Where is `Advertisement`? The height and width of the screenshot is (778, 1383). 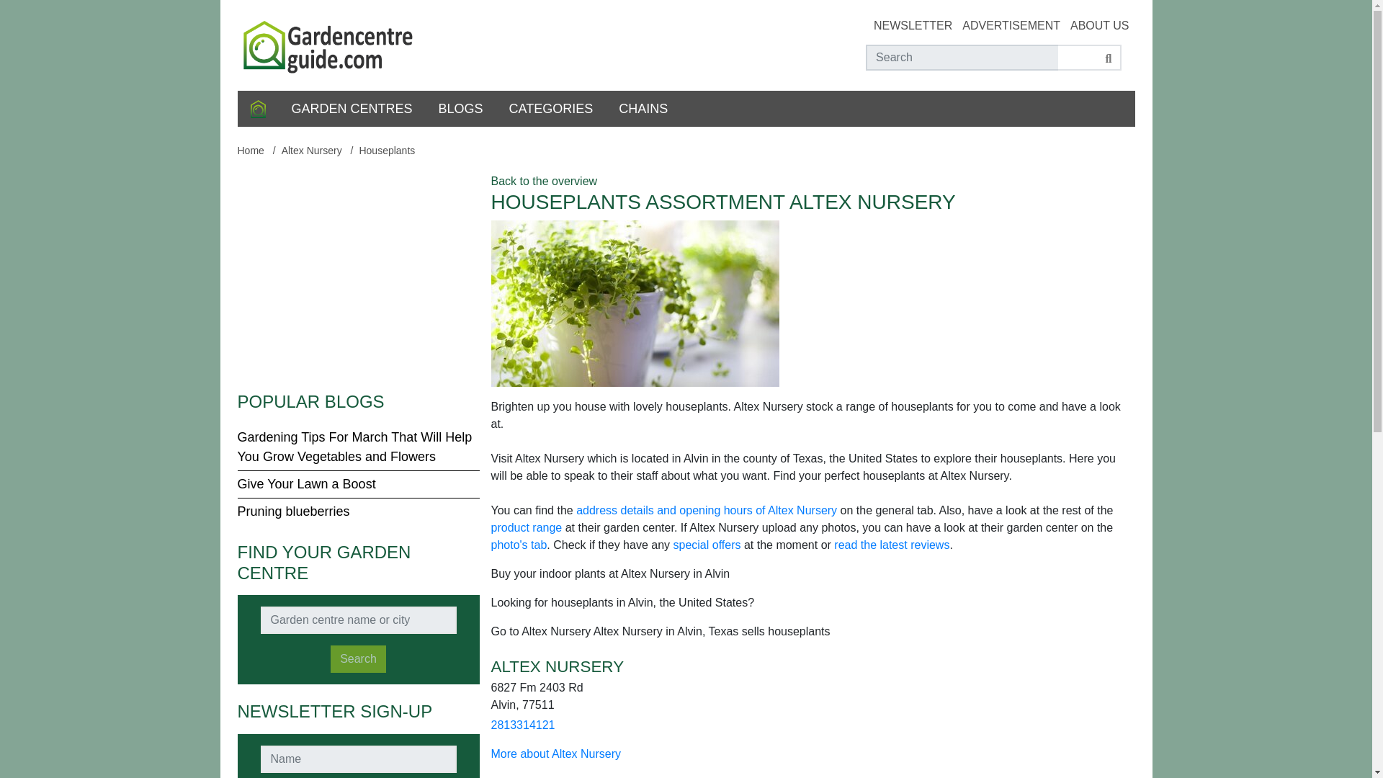
Advertisement is located at coordinates (1011, 25).